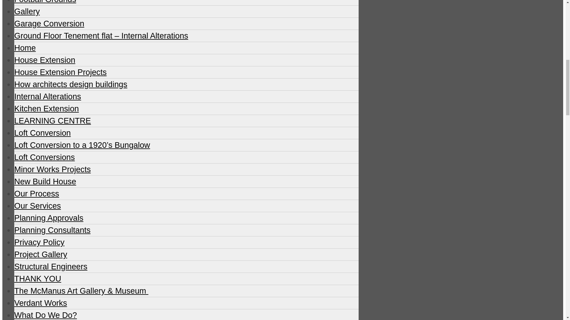  What do you see at coordinates (49, 23) in the screenshot?
I see `Garage Conversion` at bounding box center [49, 23].